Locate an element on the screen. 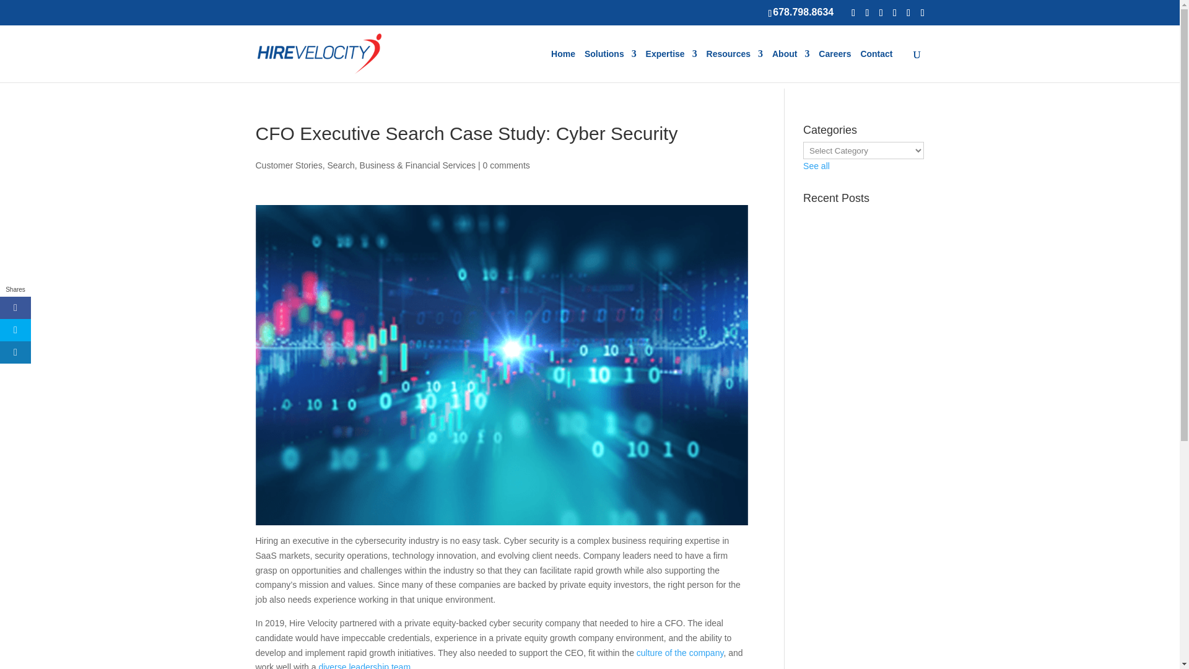 Image resolution: width=1189 pixels, height=669 pixels. Solutions is located at coordinates (611, 66).